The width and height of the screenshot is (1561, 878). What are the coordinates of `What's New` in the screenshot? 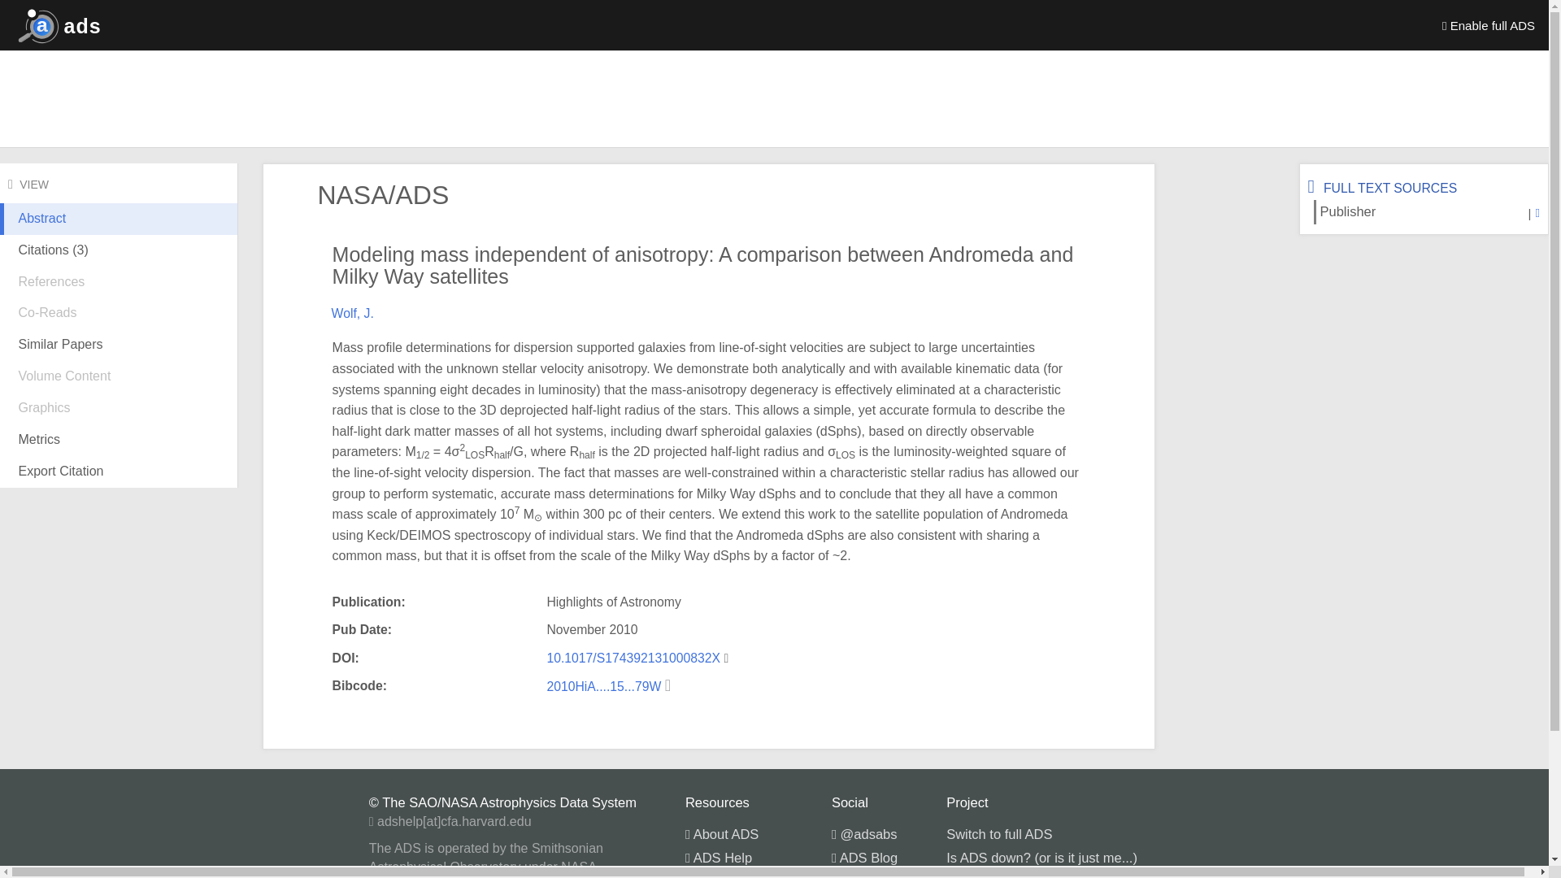 It's located at (724, 876).